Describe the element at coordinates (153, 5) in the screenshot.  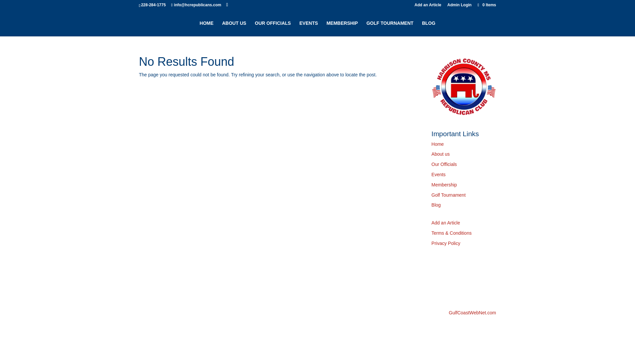
I see `228-284-1775` at that location.